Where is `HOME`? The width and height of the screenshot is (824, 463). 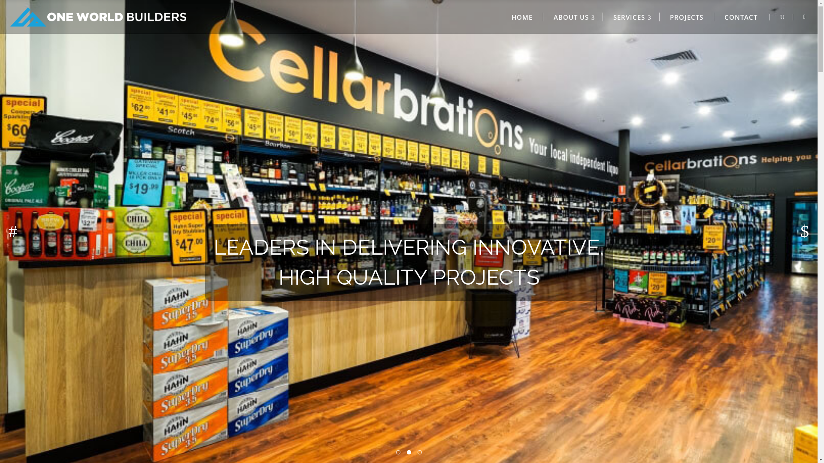
HOME is located at coordinates (522, 17).